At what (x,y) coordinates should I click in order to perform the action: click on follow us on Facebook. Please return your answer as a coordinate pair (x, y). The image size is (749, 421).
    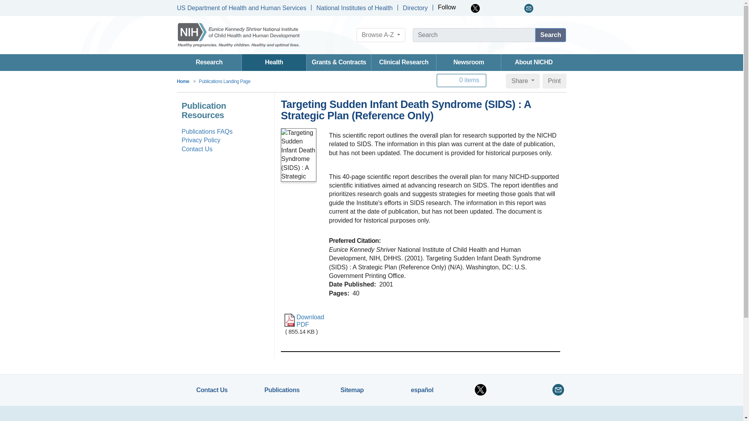
    Looking at the image, I should click on (465, 8).